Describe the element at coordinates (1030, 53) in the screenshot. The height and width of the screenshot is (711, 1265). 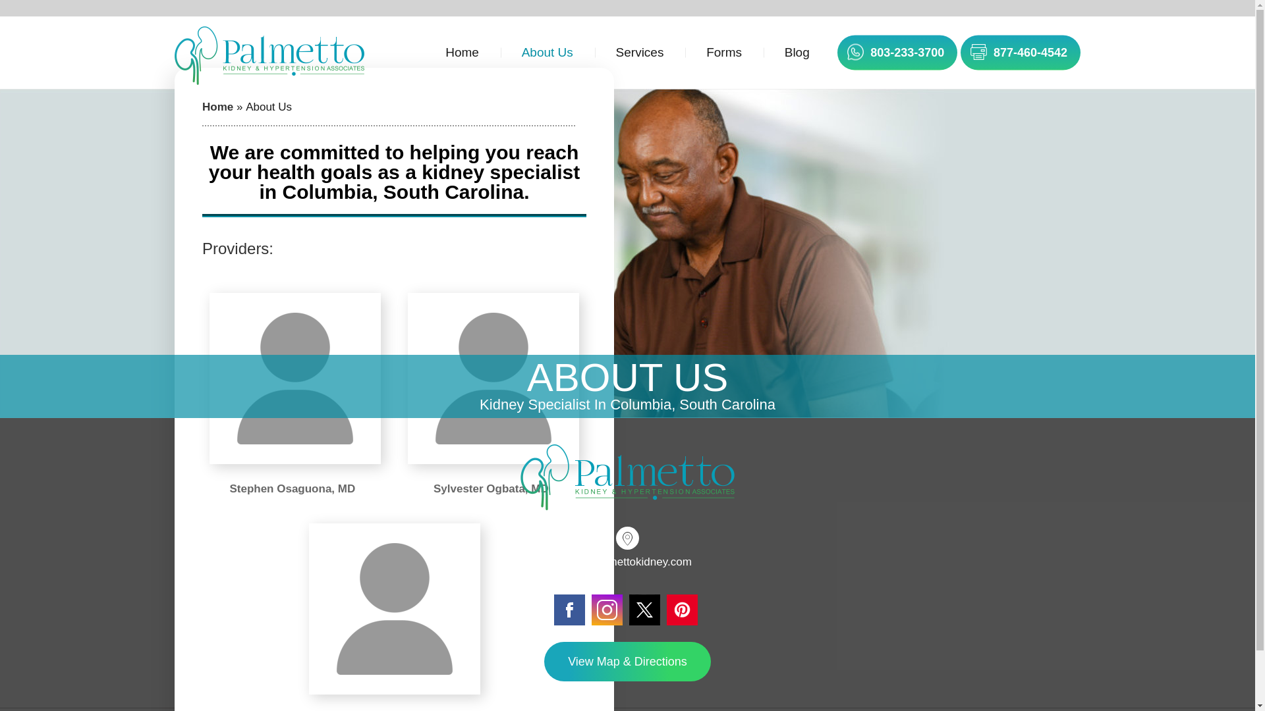
I see `877-460-4542` at that location.